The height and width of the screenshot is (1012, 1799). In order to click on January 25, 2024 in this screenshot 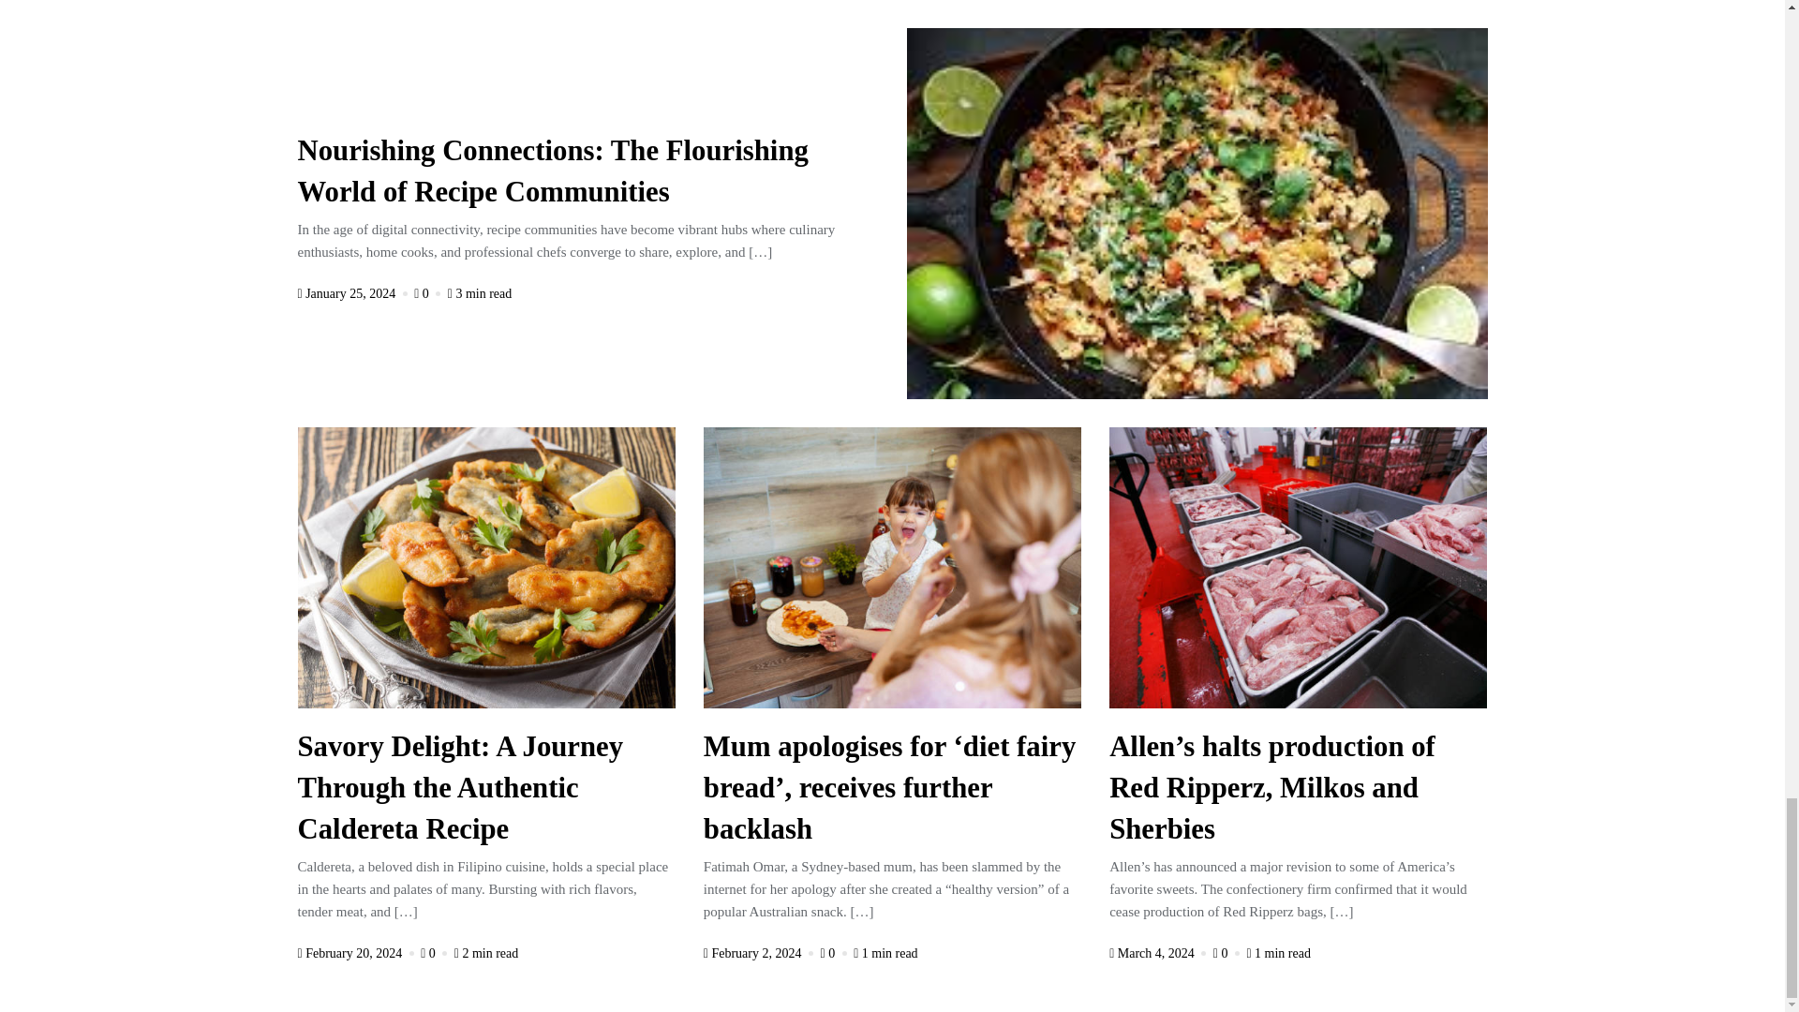, I will do `click(354, 292)`.